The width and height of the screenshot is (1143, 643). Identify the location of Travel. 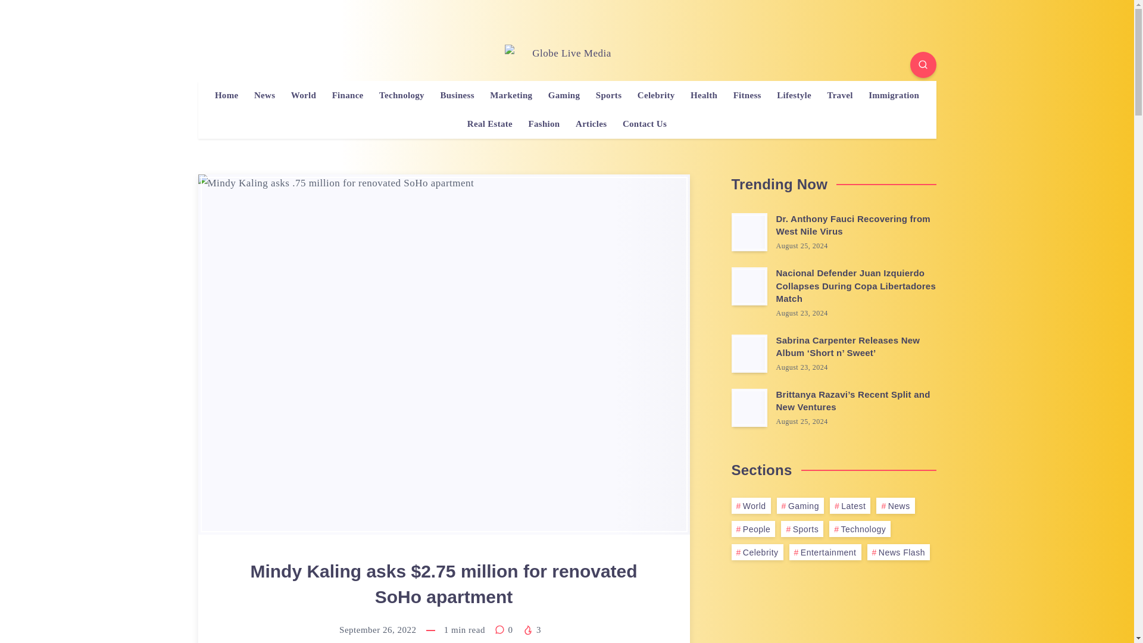
(839, 95).